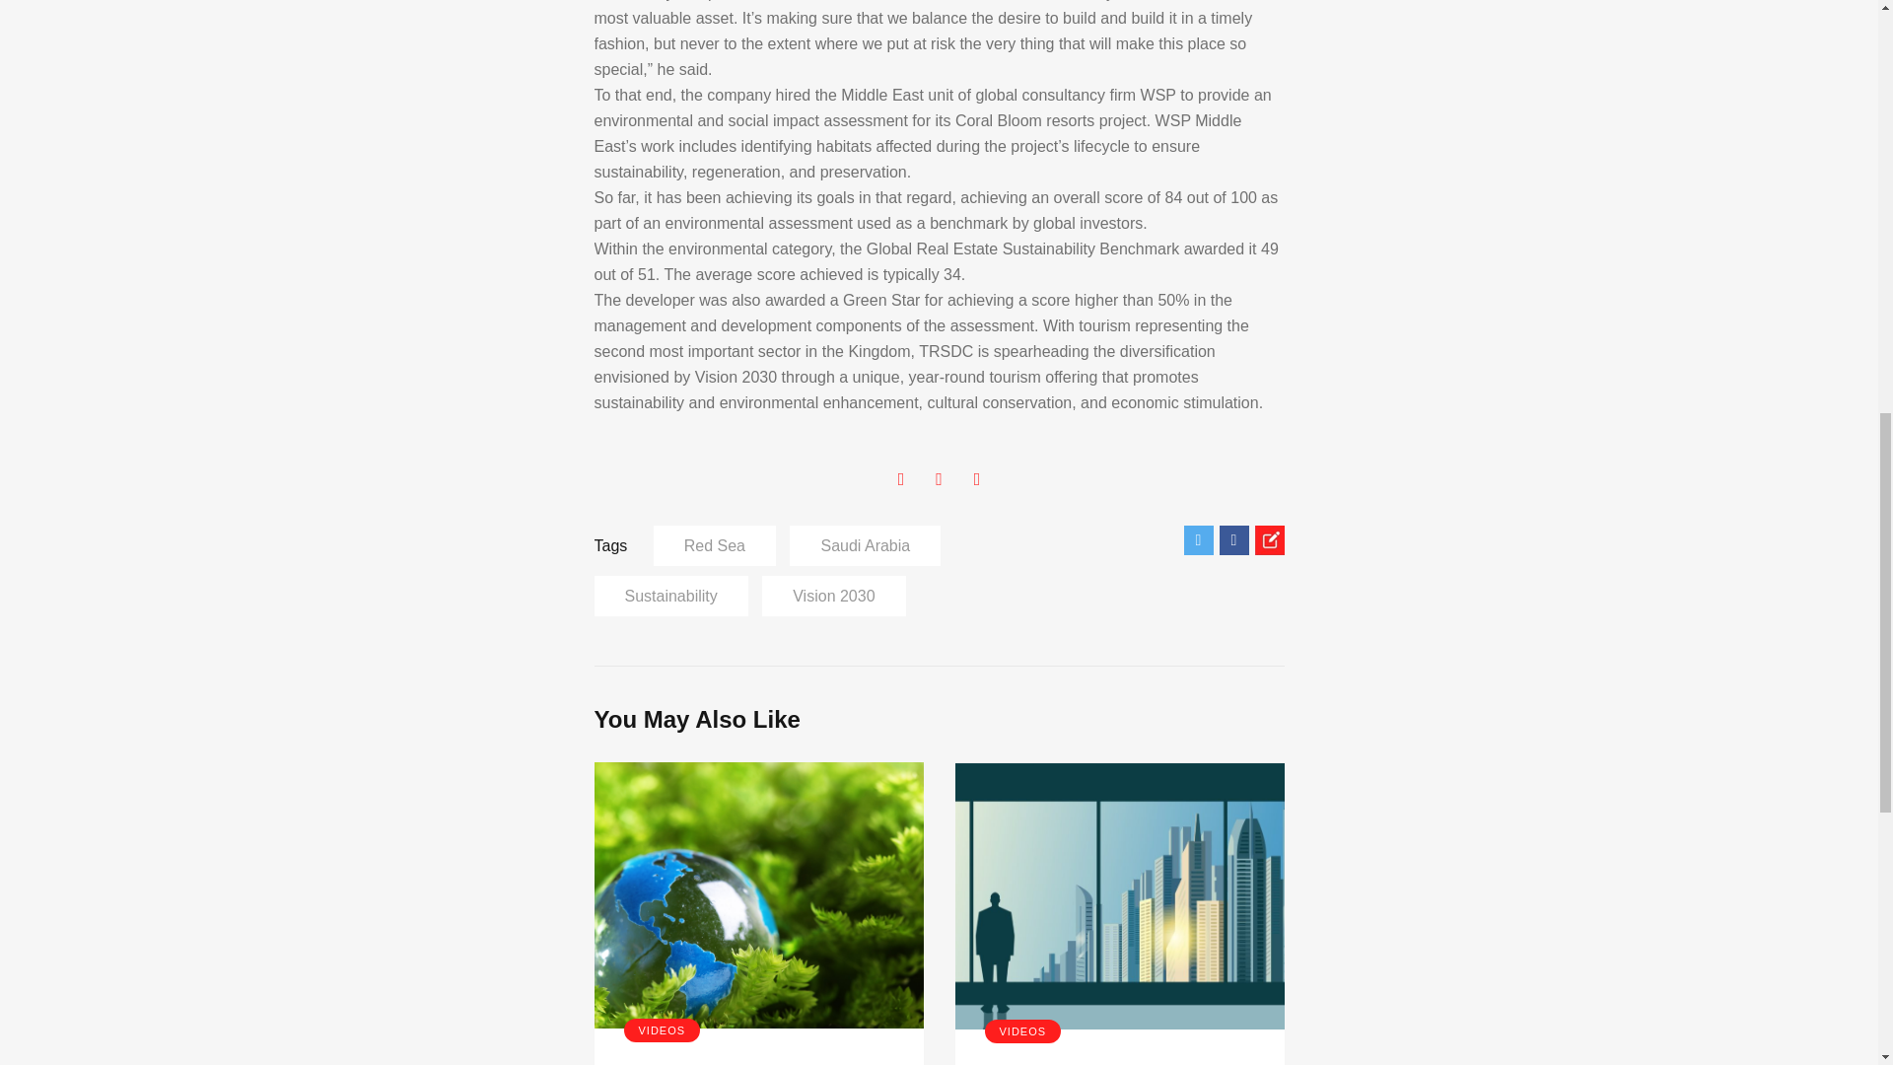 This screenshot has height=1065, width=1893. What do you see at coordinates (1268, 540) in the screenshot?
I see `Share on Reddit` at bounding box center [1268, 540].